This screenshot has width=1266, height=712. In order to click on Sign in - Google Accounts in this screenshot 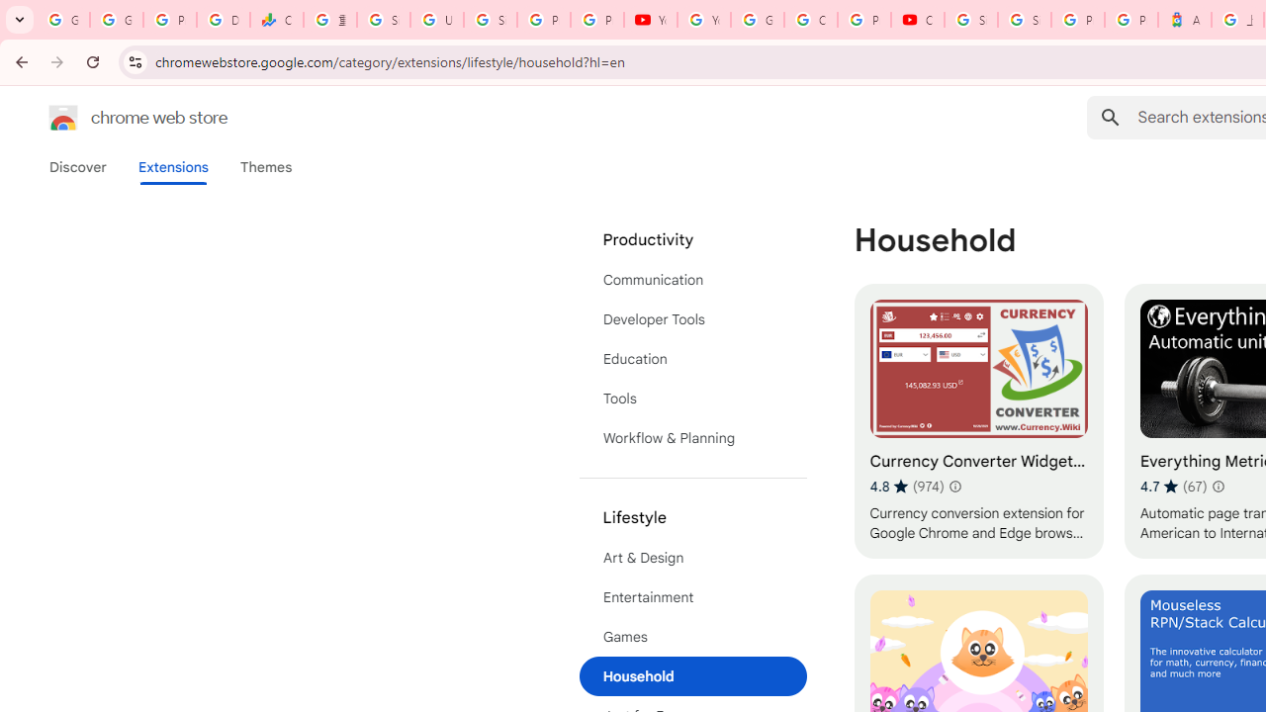, I will do `click(1025, 20)`.